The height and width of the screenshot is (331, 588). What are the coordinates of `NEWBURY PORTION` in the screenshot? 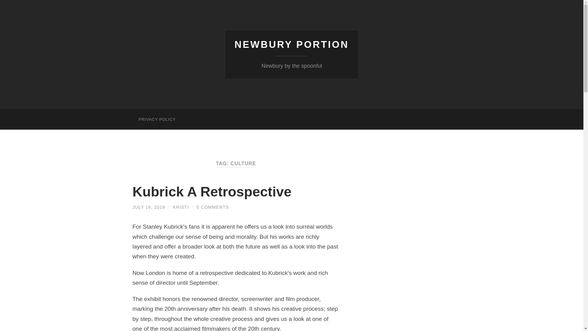 It's located at (292, 44).